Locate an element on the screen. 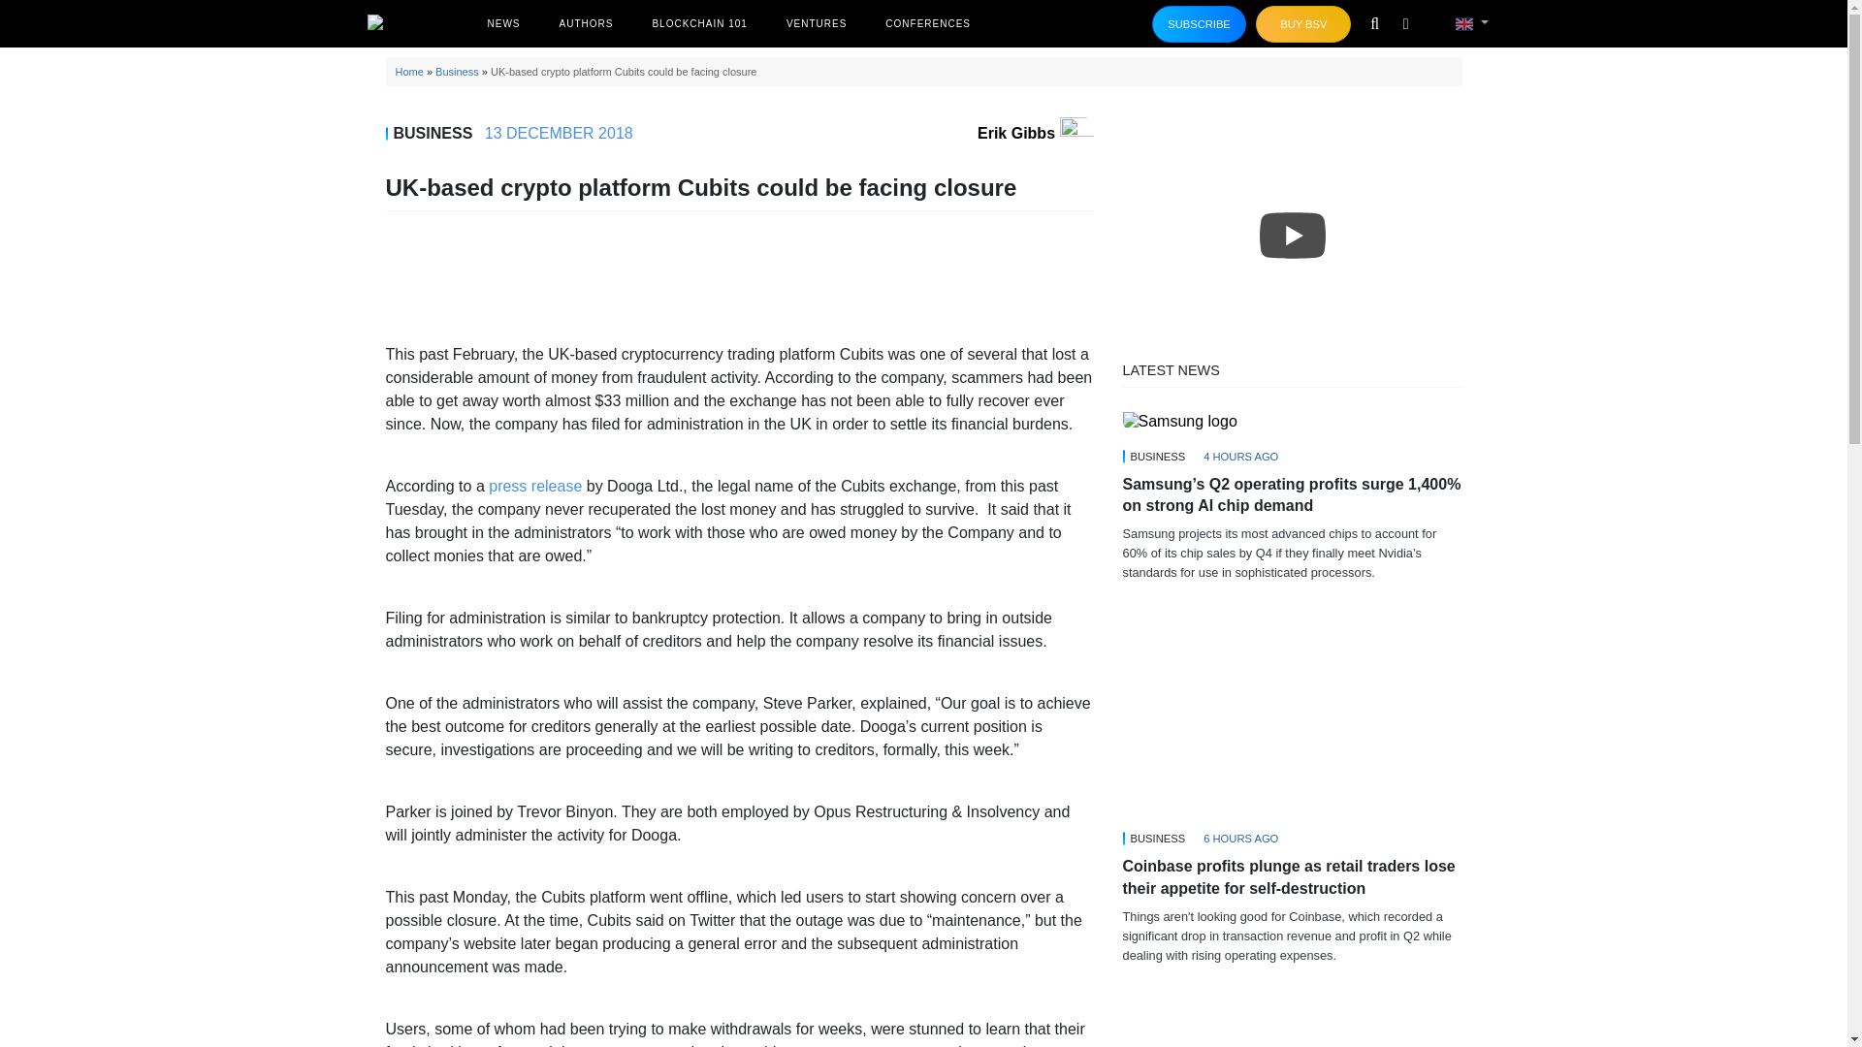 This screenshot has height=1047, width=1862. BLOCKCHAIN 101 is located at coordinates (698, 23).